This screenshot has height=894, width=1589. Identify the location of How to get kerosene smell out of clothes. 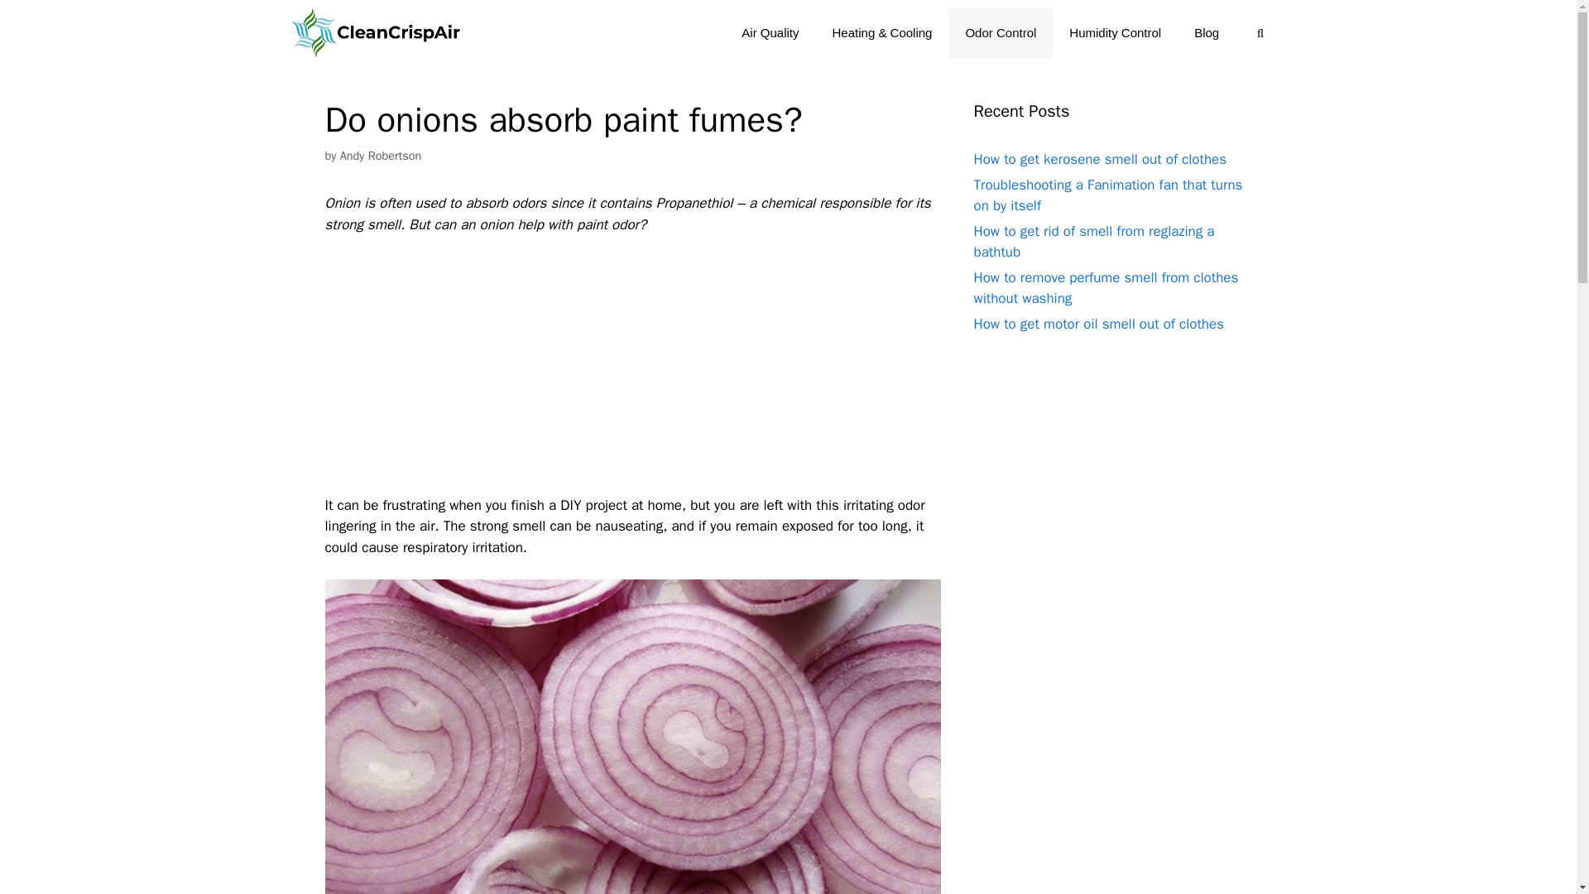
(1099, 159).